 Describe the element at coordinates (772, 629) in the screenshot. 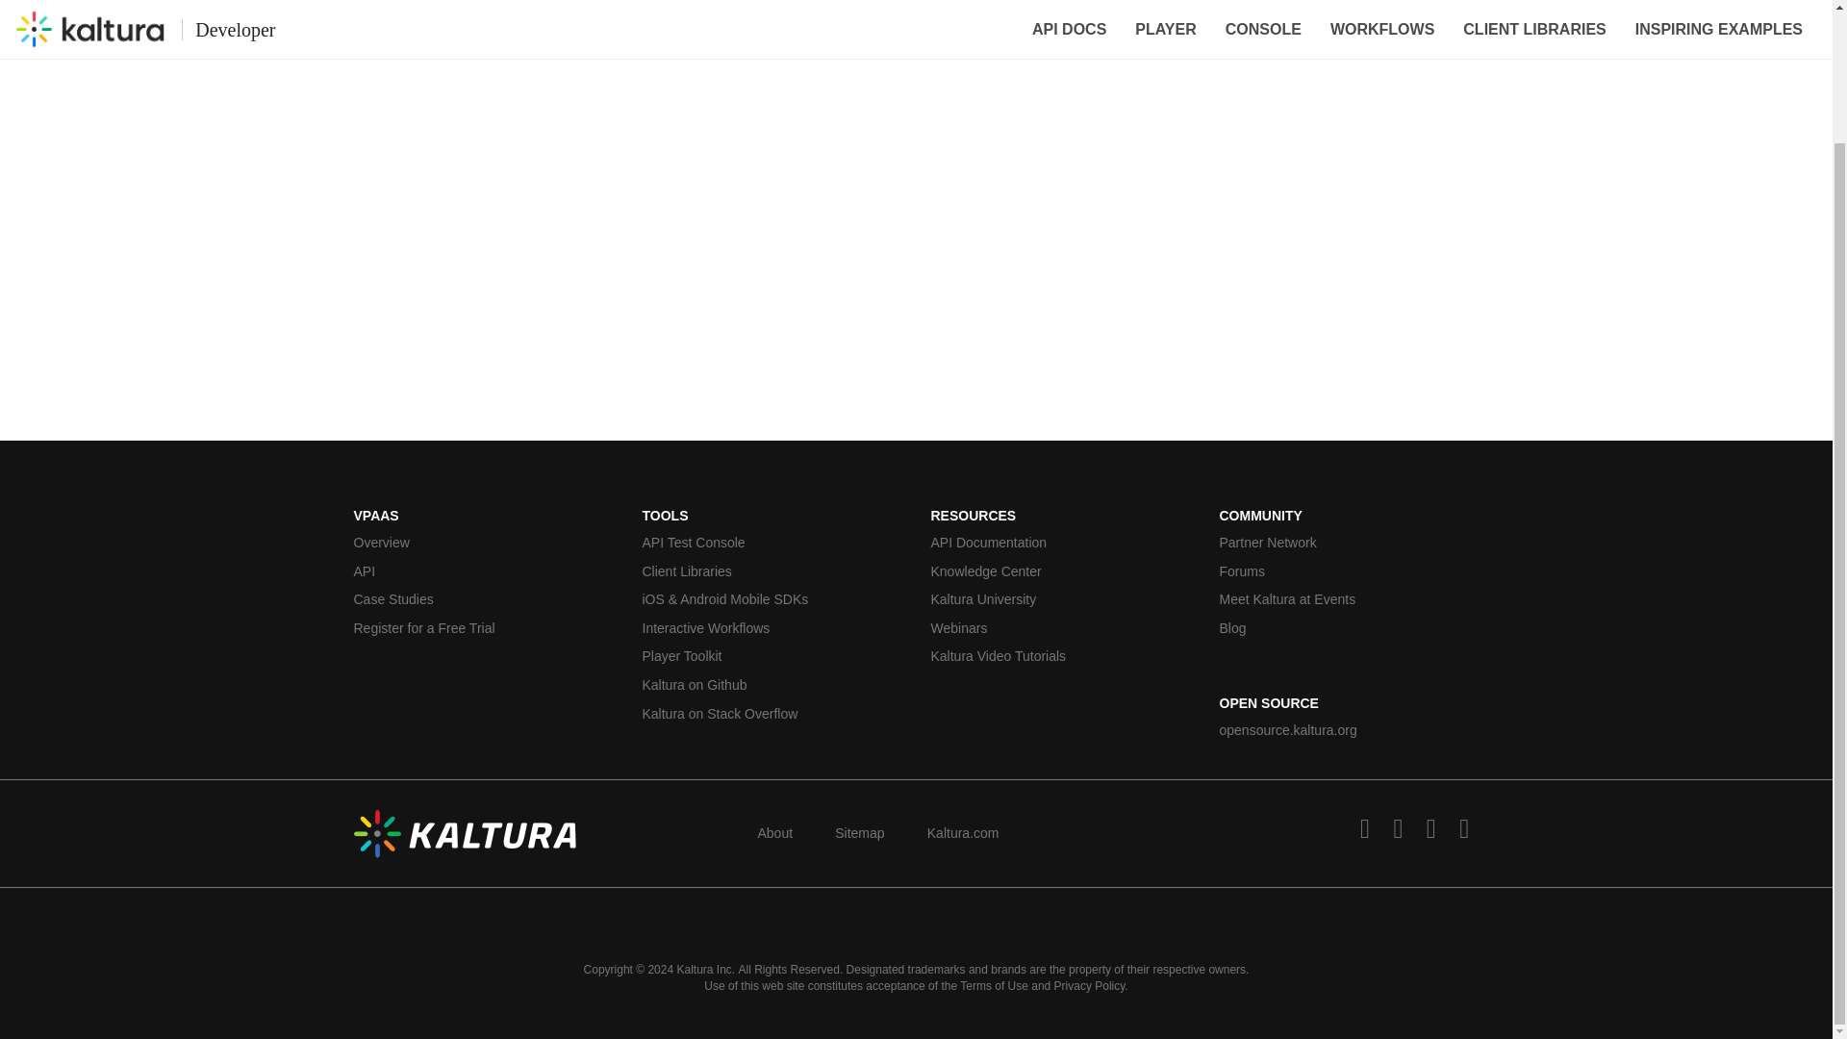

I see `Interactive Workflows` at that location.